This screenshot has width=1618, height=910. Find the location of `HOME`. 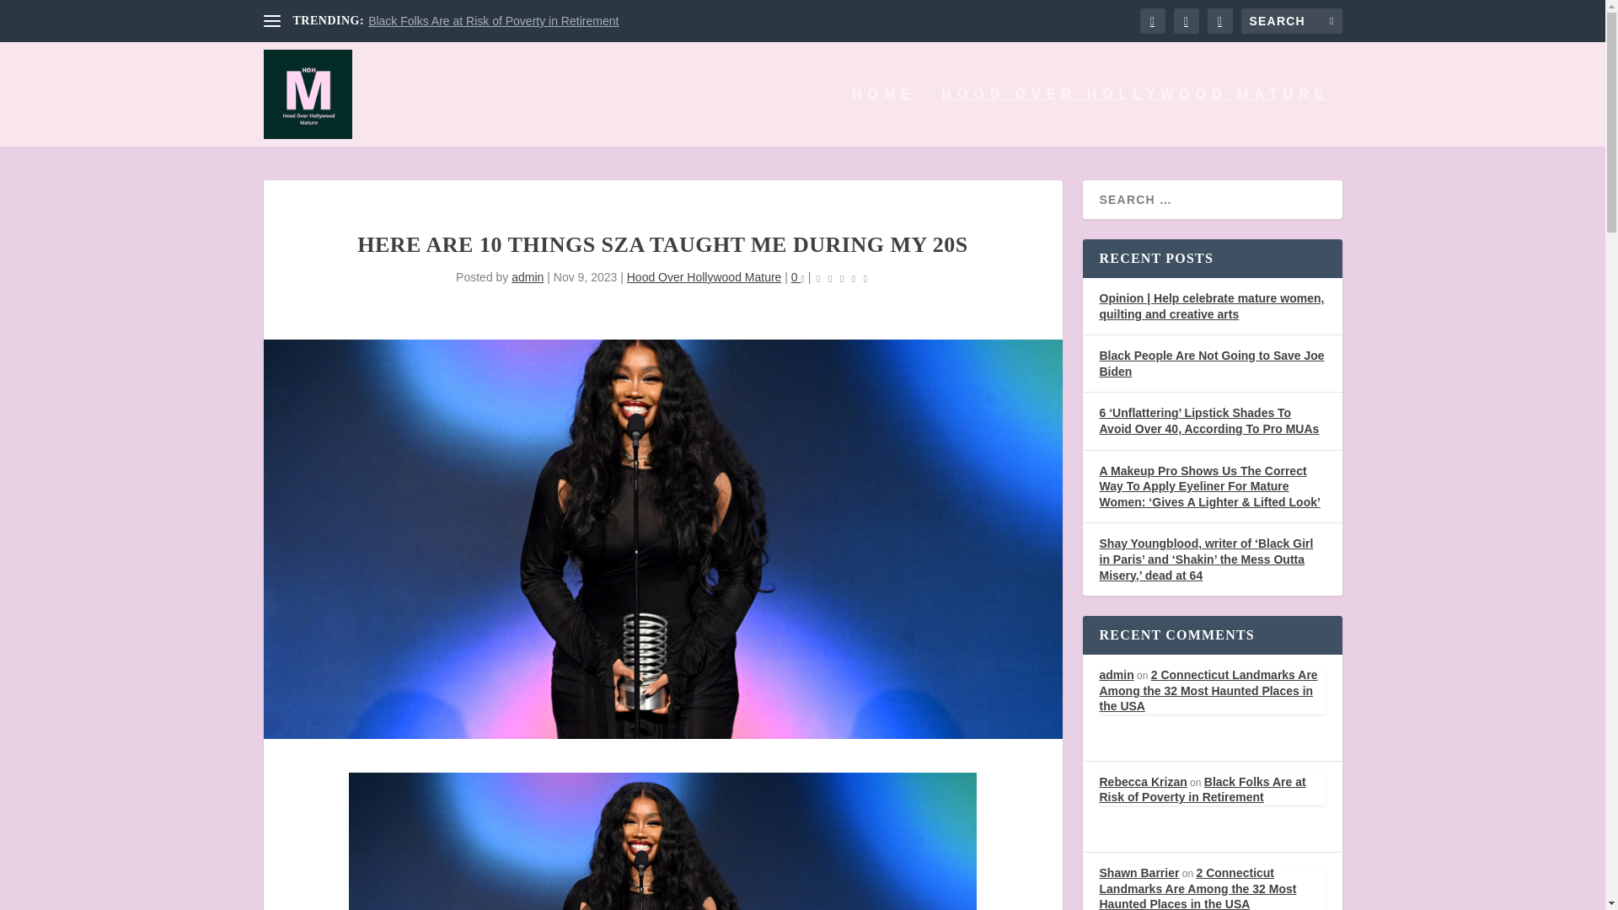

HOME is located at coordinates (883, 116).